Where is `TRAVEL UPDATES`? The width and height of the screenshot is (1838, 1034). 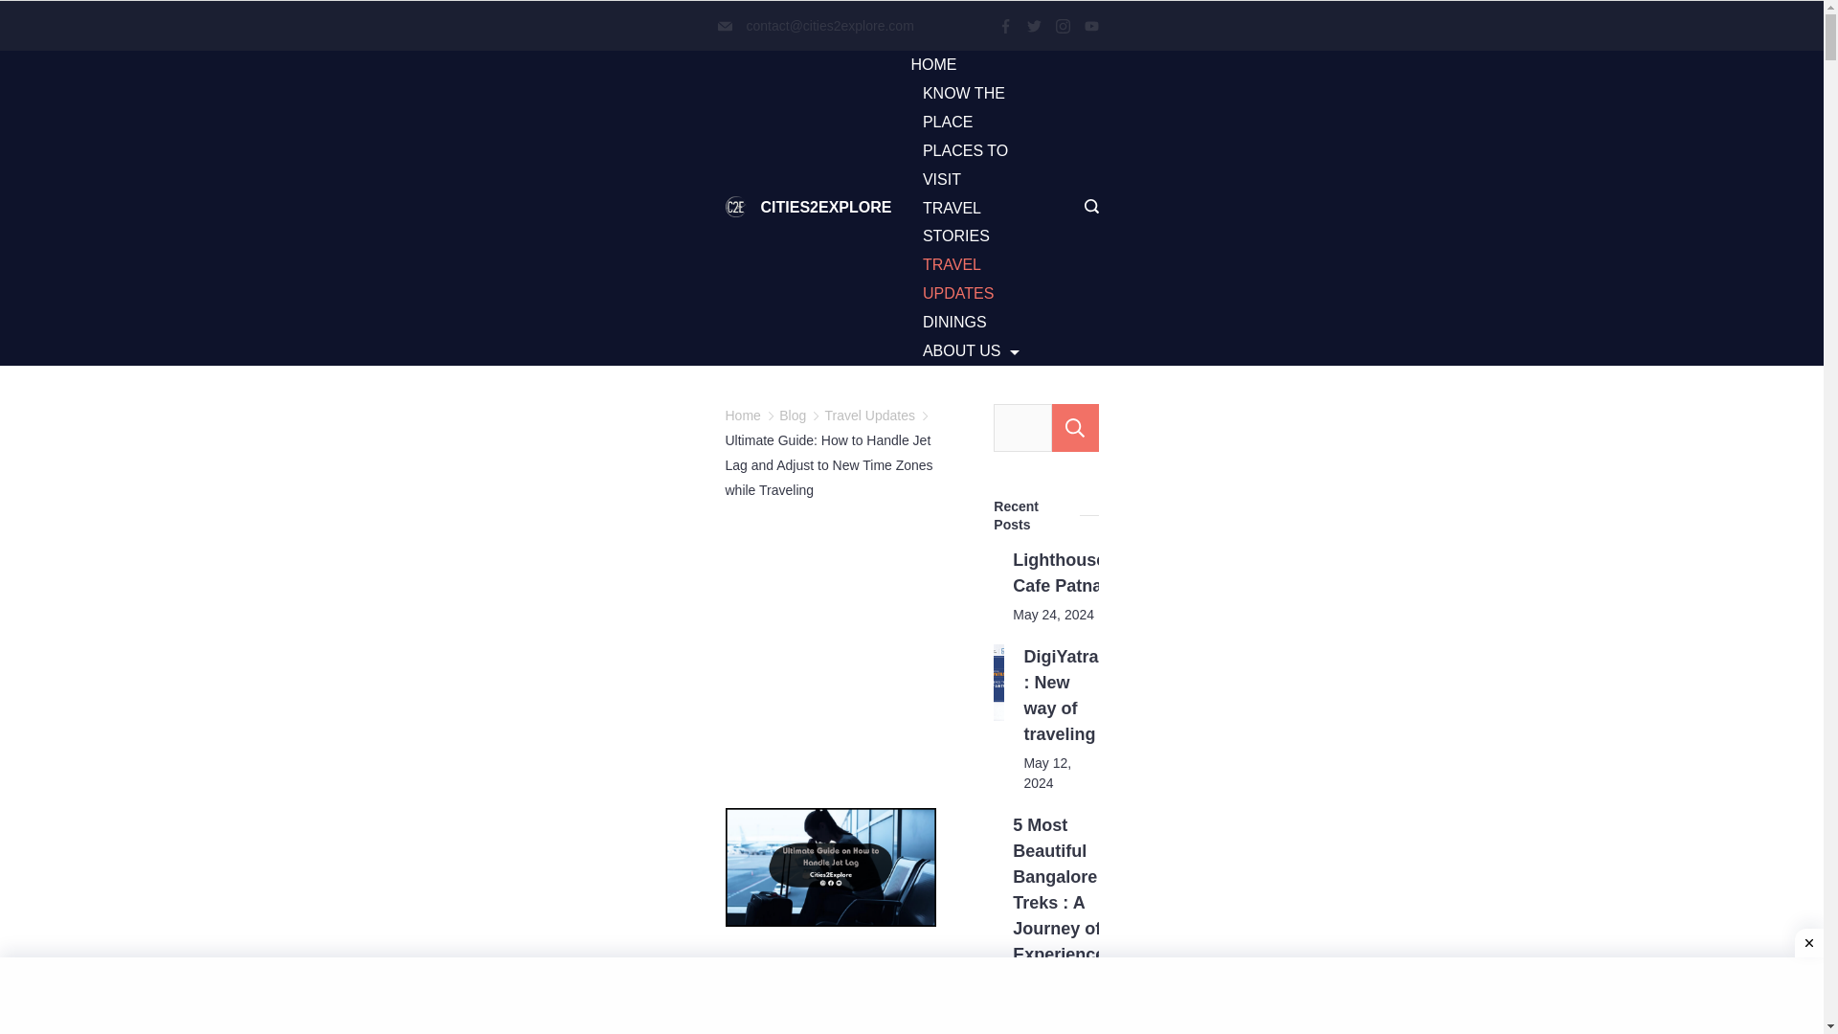
TRAVEL UPDATES is located at coordinates (977, 280).